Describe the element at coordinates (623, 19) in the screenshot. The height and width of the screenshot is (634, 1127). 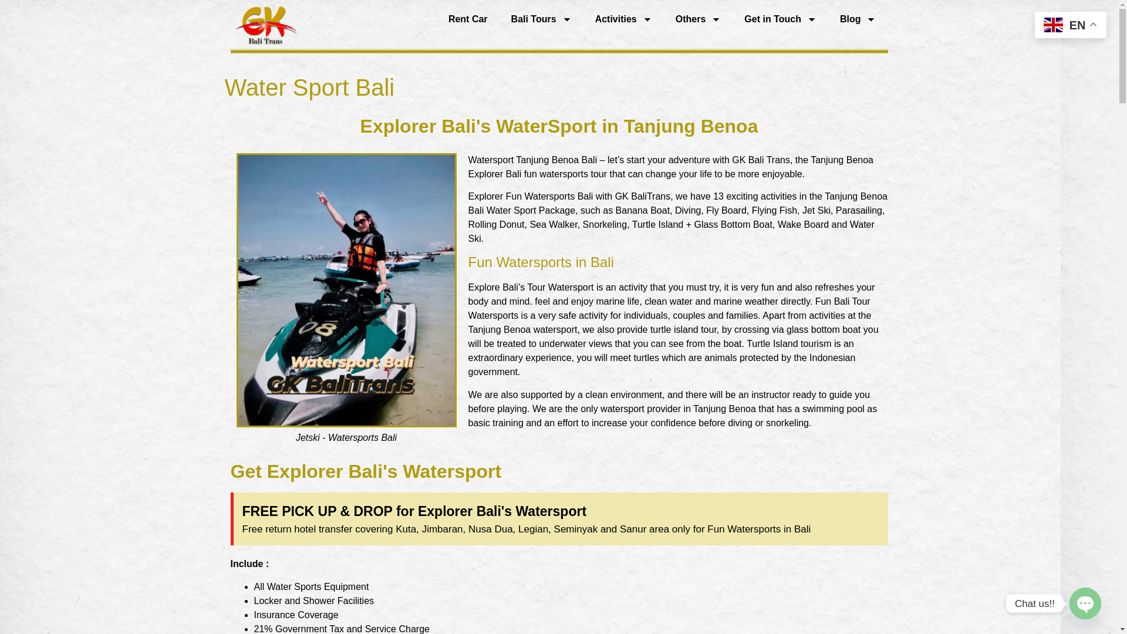
I see `Activities` at that location.